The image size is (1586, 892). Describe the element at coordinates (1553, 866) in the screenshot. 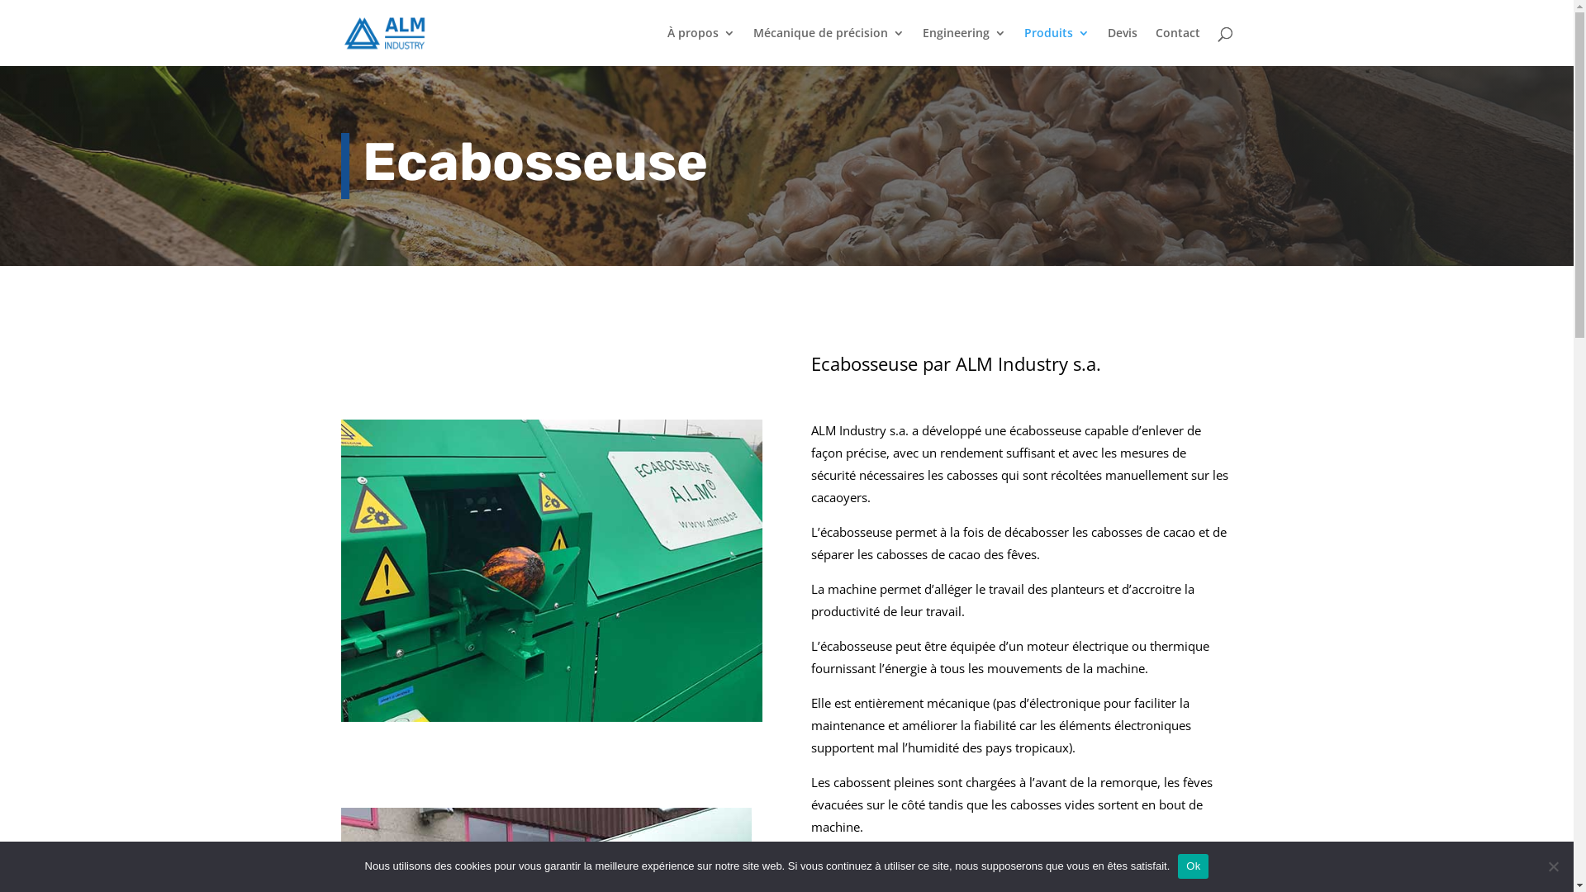

I see `No` at that location.